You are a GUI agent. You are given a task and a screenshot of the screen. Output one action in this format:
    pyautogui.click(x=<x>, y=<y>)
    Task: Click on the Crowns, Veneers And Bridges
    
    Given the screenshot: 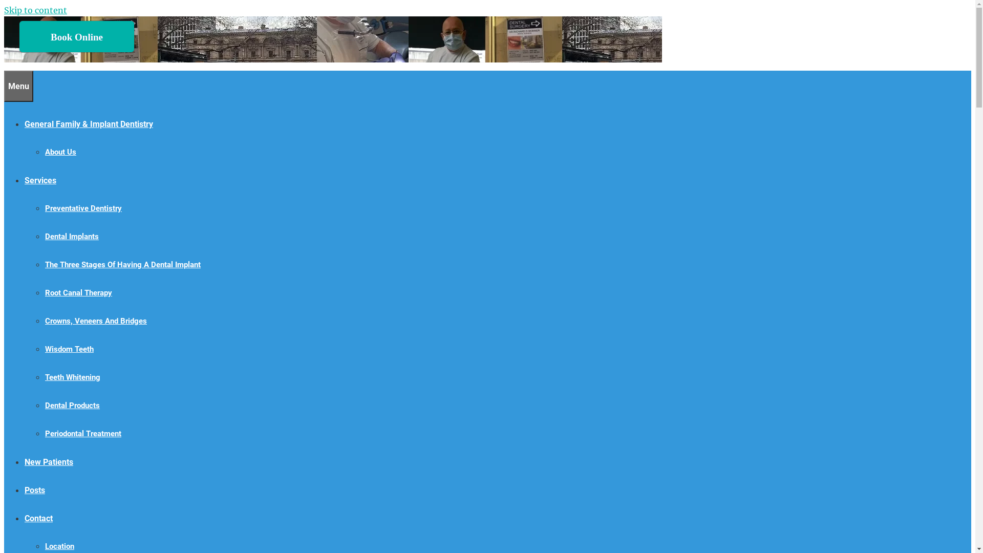 What is the action you would take?
    pyautogui.click(x=96, y=321)
    